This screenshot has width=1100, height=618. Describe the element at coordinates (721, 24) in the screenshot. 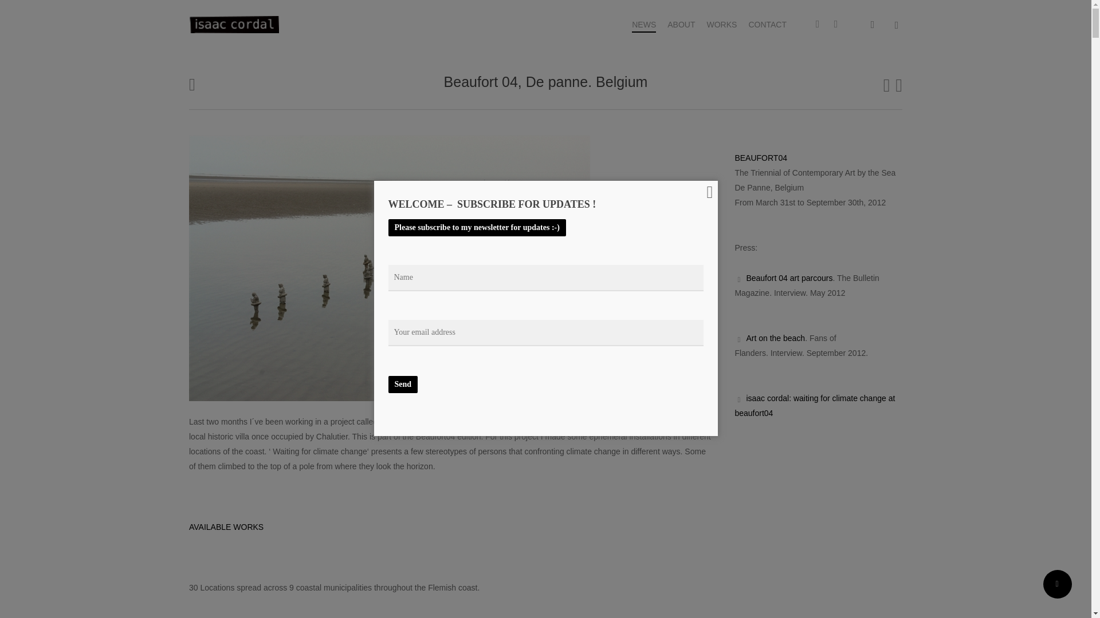

I see `WORKS` at that location.